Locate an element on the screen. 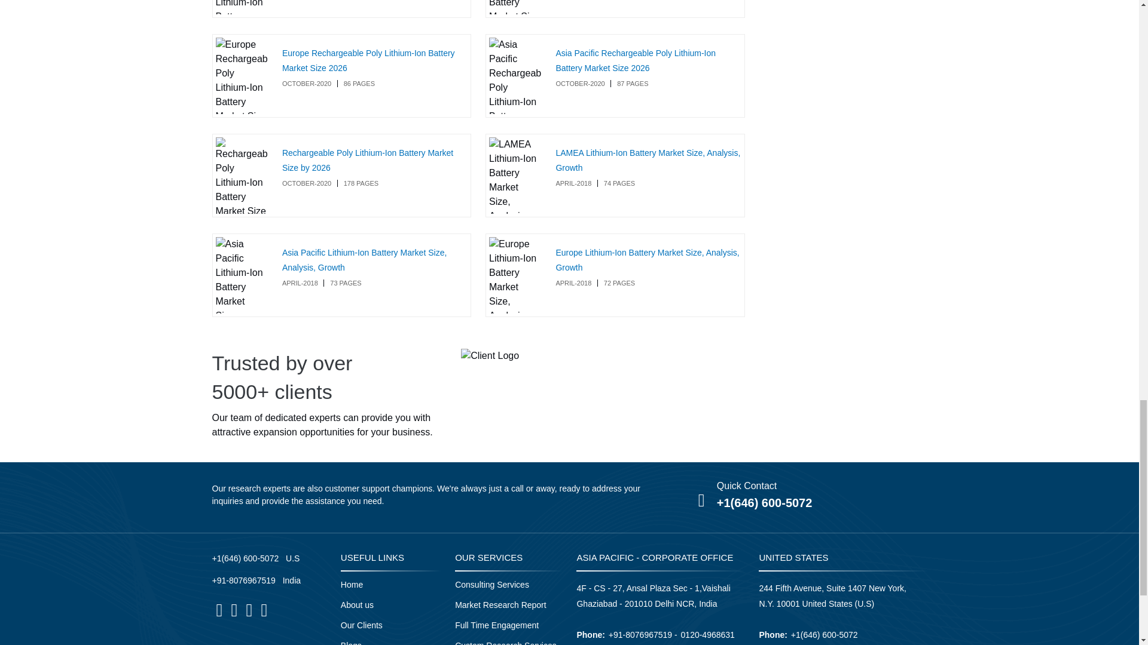  LAMEA Rechargeable Poly Lithium-Ion Battery Market Size 2026 is located at coordinates (514, 7).